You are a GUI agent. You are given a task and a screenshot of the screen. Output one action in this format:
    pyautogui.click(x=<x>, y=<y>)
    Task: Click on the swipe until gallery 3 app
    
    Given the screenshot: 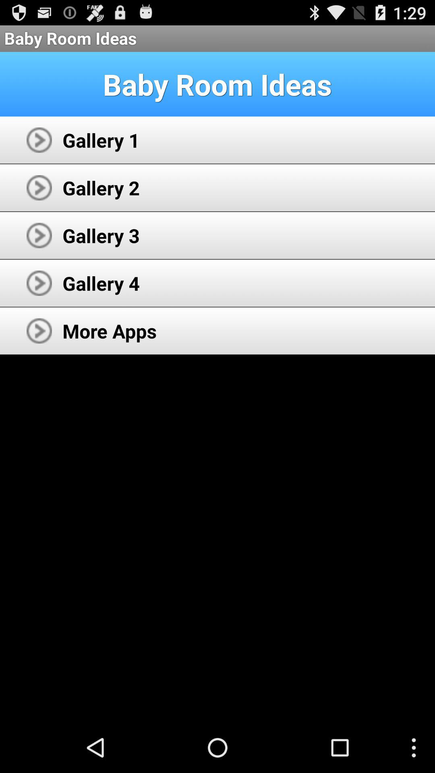 What is the action you would take?
    pyautogui.click(x=101, y=235)
    